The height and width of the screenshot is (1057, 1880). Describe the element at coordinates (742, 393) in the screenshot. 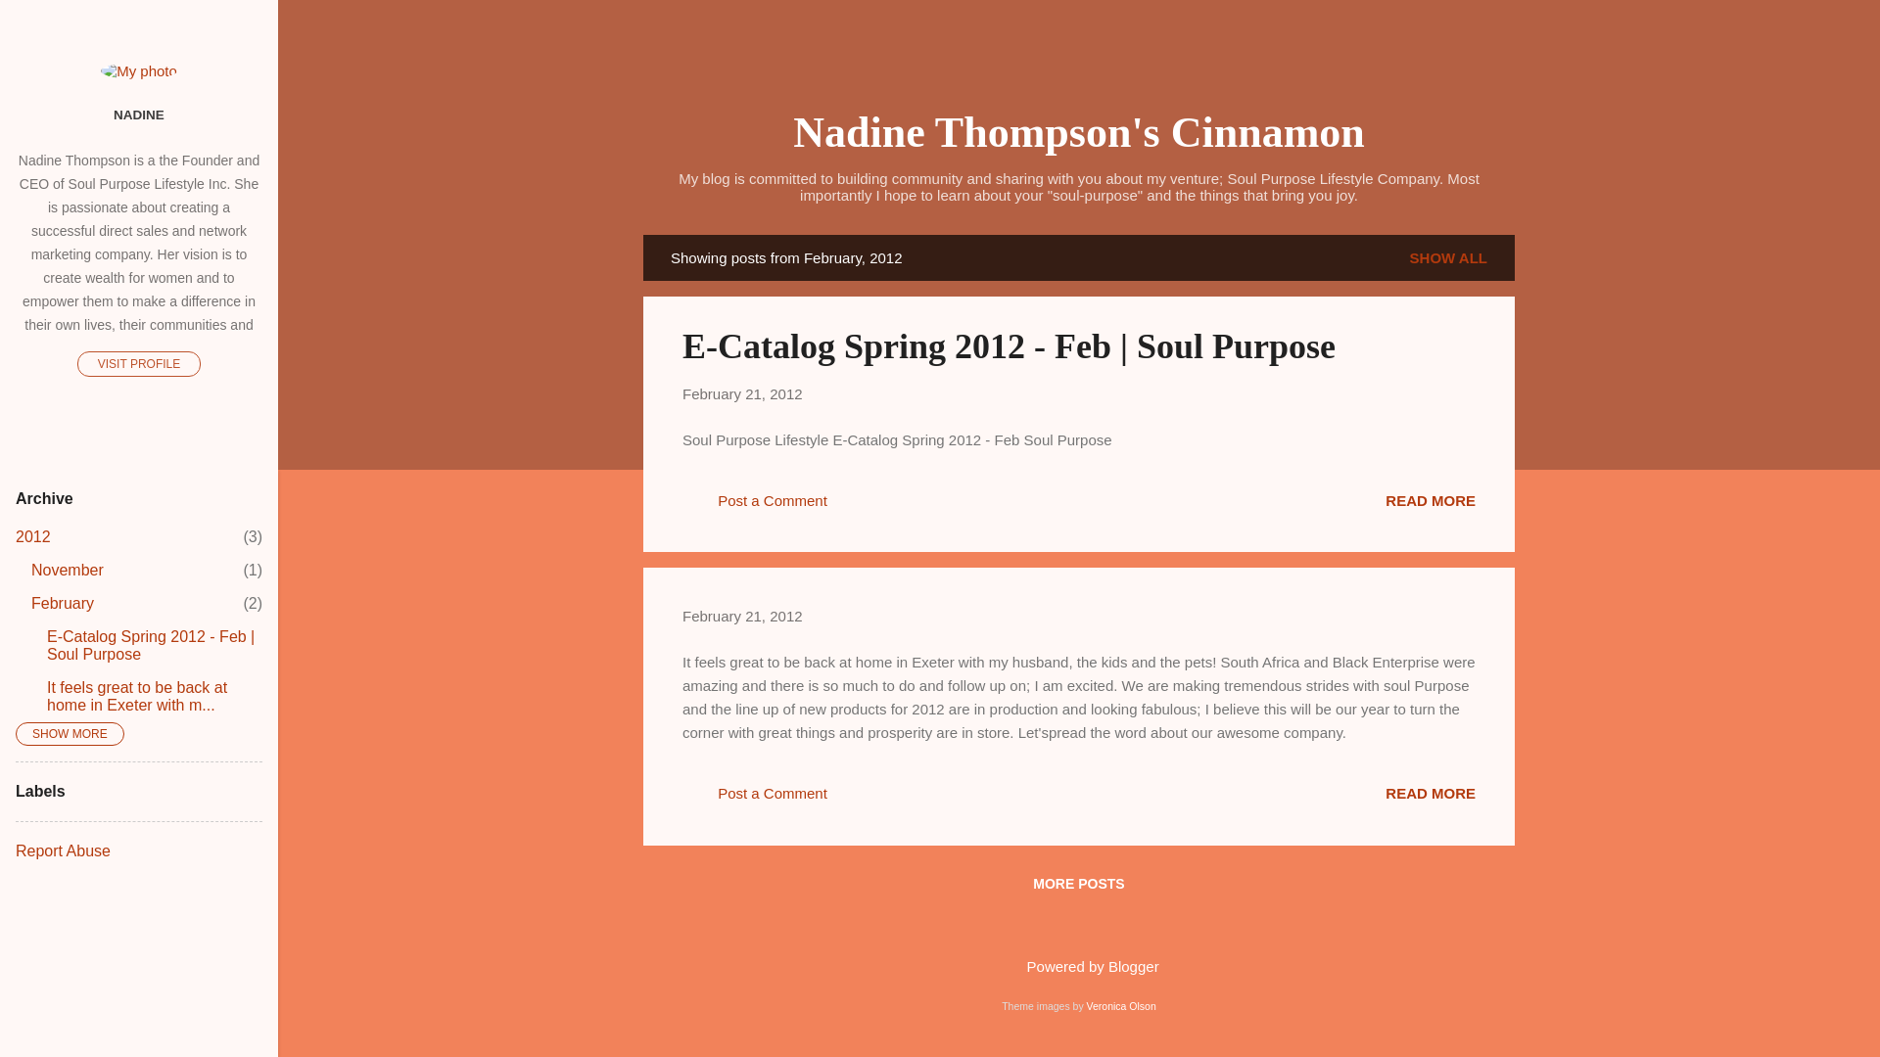

I see `permanent link` at that location.